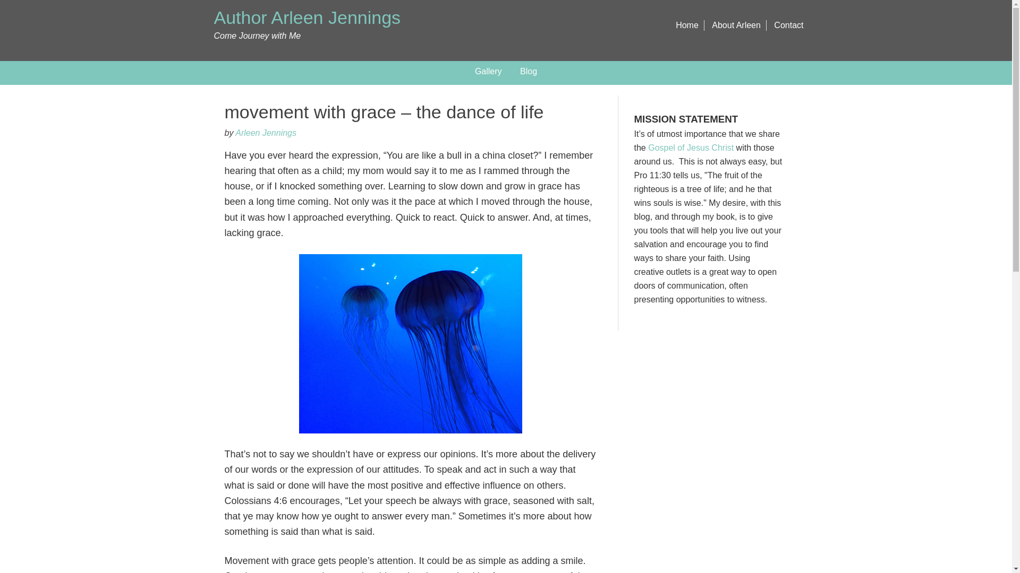 This screenshot has height=573, width=1020. I want to click on Gospel of Jesus Christ, so click(692, 147).